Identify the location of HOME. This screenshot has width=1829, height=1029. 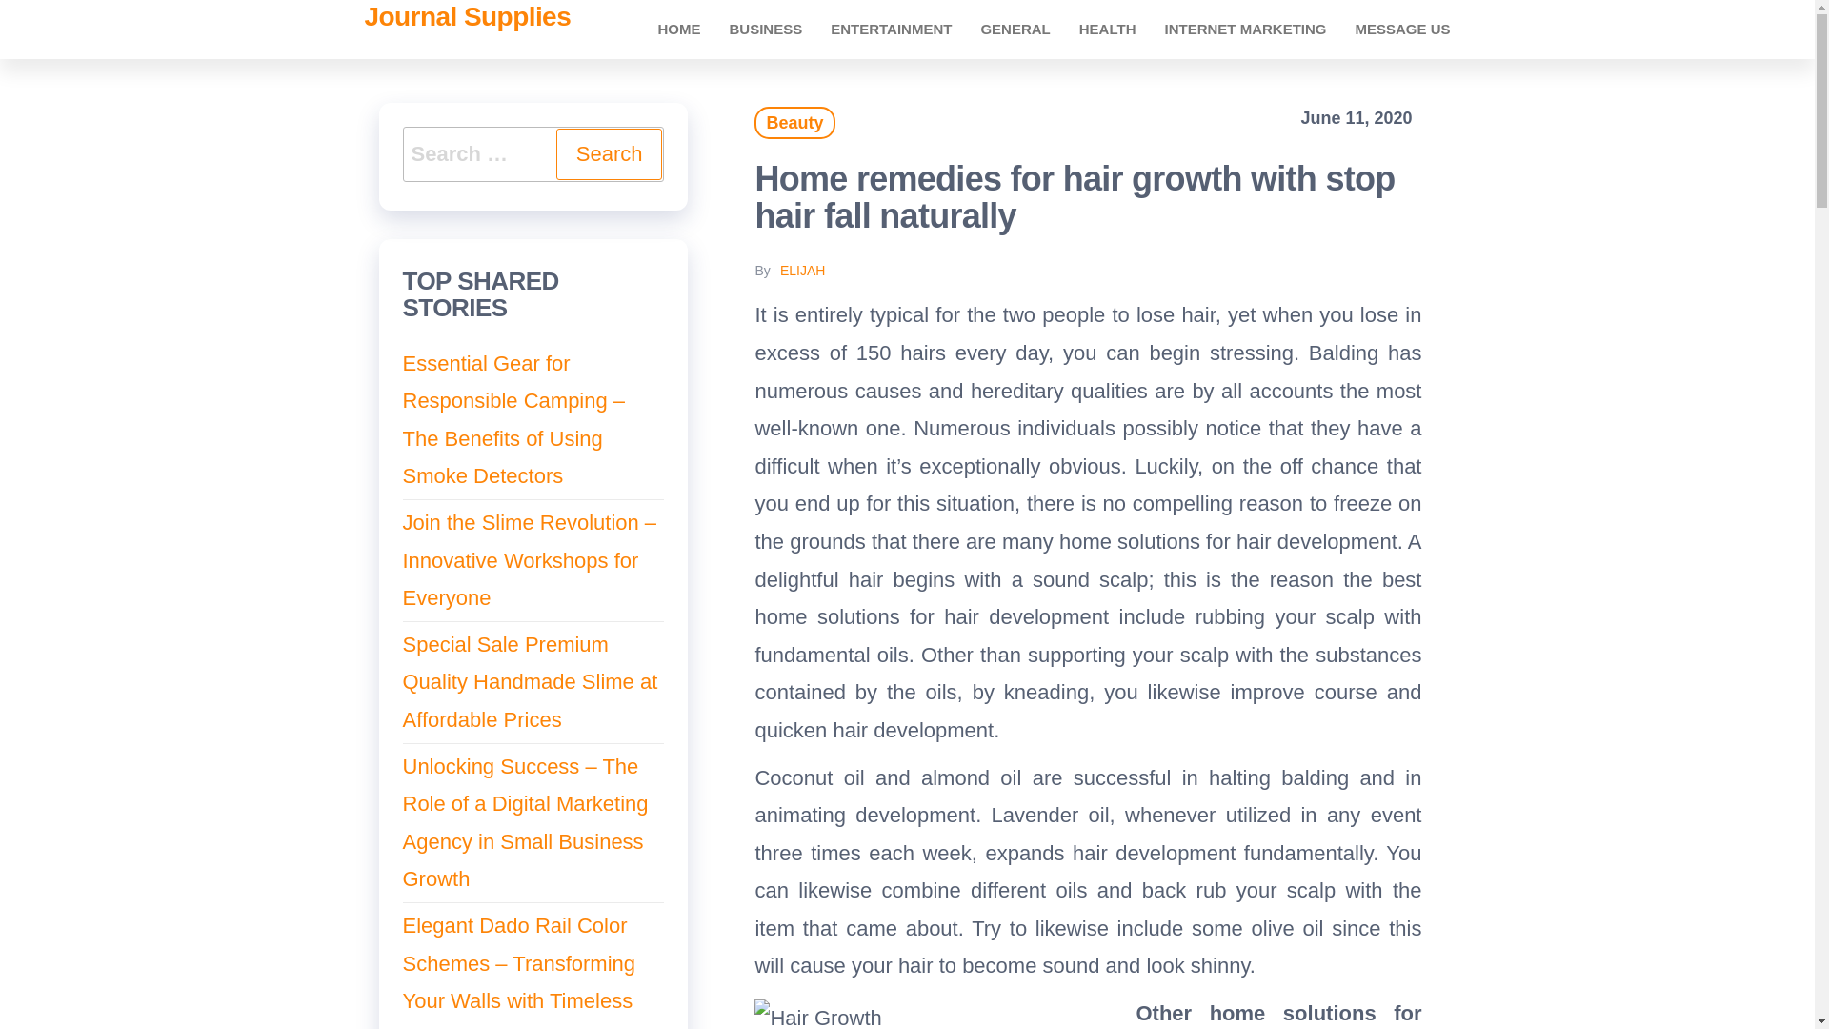
(678, 29).